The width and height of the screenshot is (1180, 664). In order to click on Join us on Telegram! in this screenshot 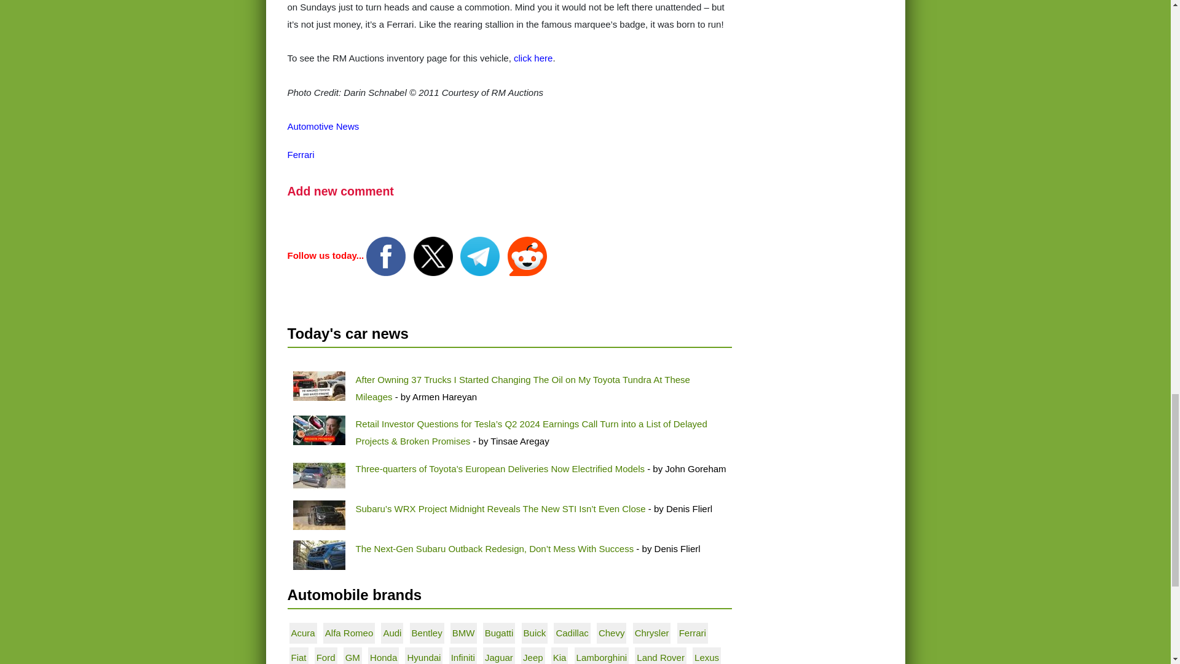, I will do `click(481, 256)`.